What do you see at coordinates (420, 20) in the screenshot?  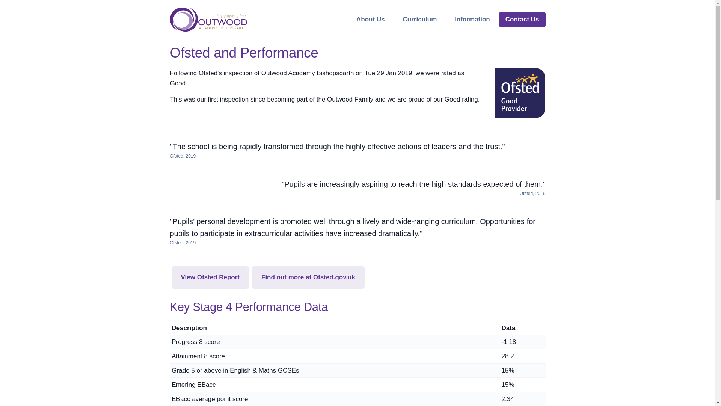 I see `Curriculum` at bounding box center [420, 20].